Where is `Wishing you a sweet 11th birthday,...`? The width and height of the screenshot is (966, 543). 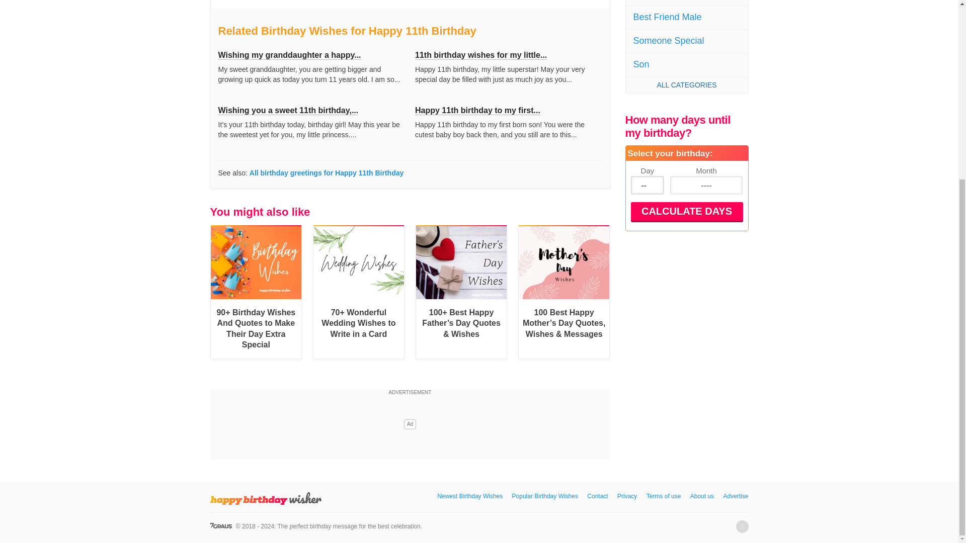
Wishing you a sweet 11th birthday,... is located at coordinates (288, 110).